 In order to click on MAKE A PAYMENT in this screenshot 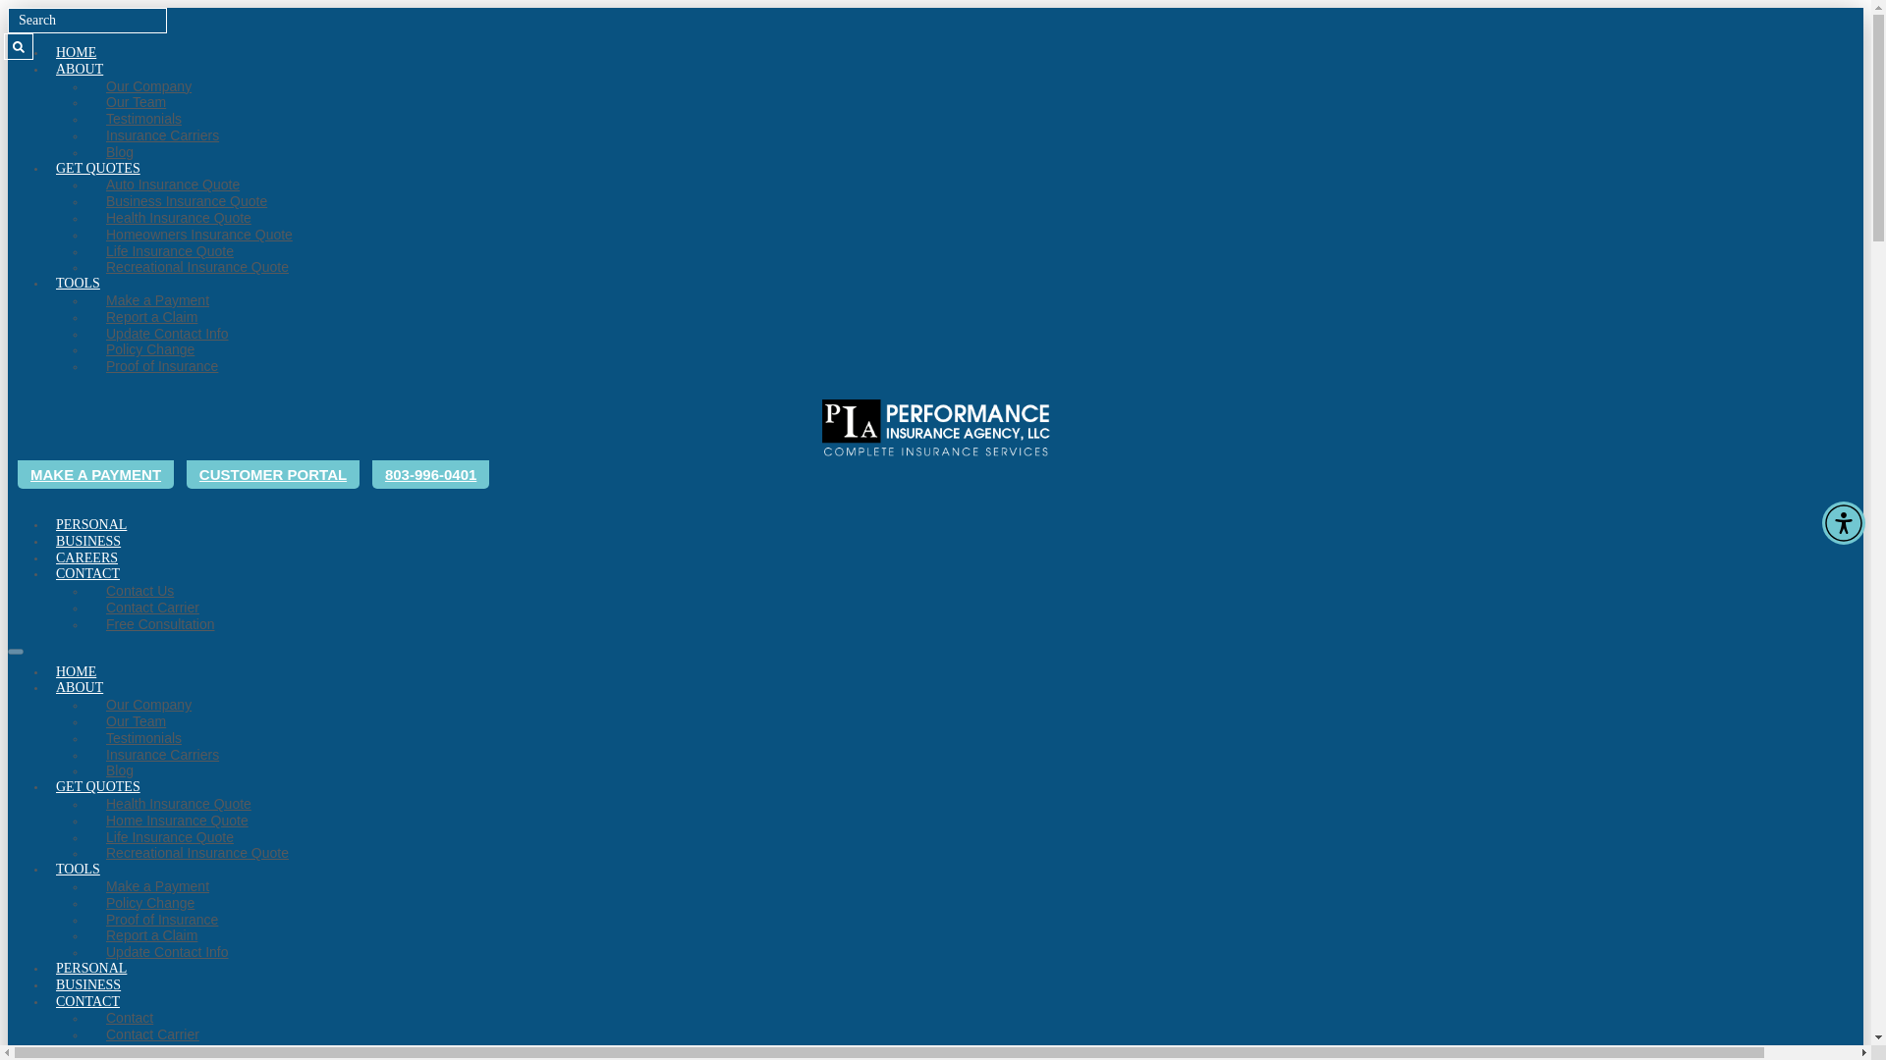, I will do `click(94, 473)`.